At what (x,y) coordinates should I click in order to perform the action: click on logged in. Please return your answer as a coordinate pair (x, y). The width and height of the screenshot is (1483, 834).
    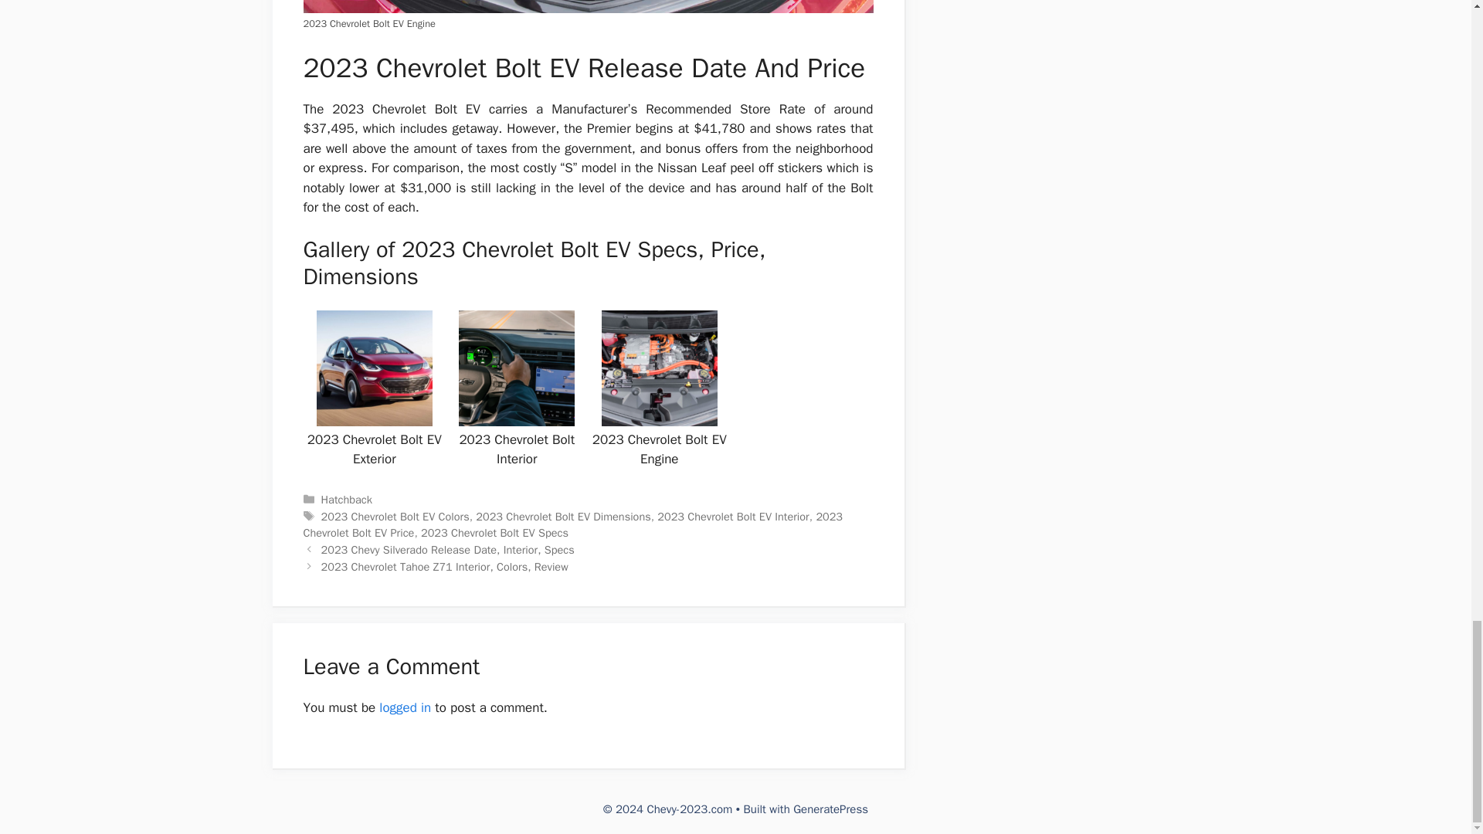
    Looking at the image, I should click on (405, 707).